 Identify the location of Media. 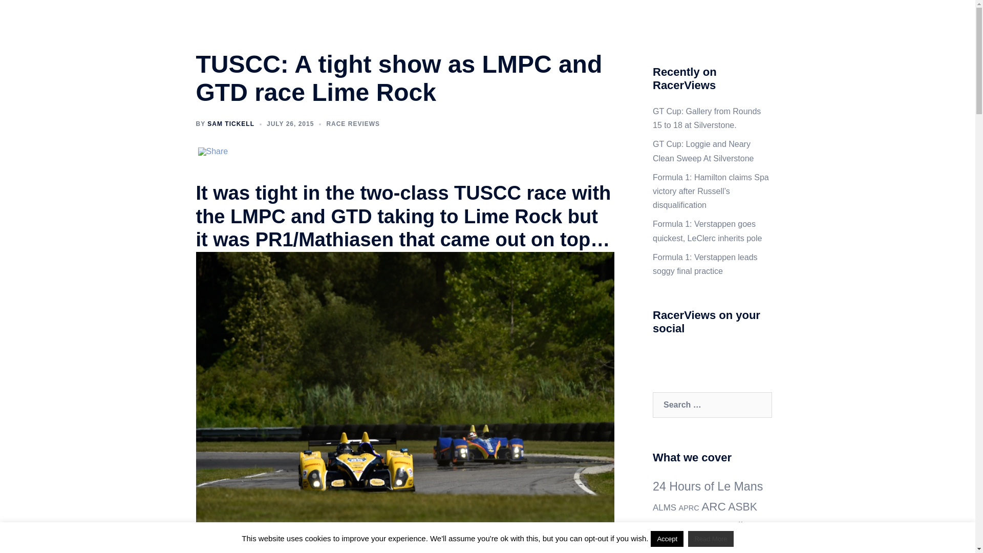
(565, 19).